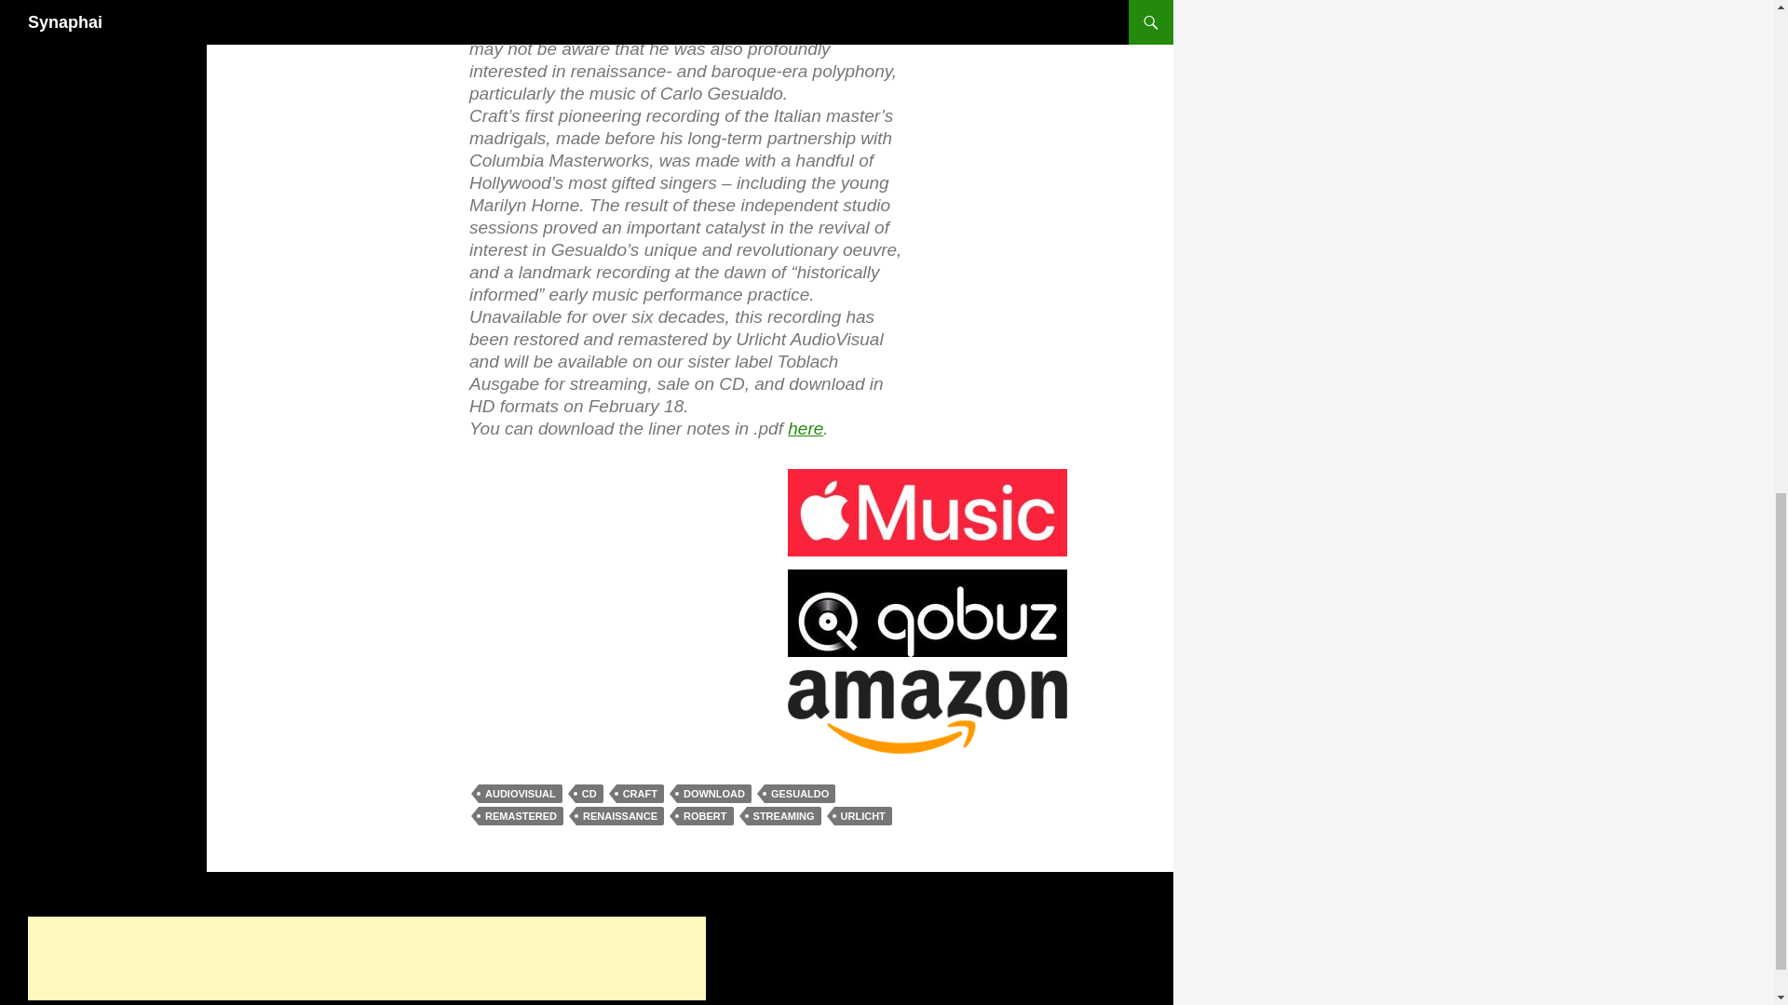 The width and height of the screenshot is (1788, 1005). What do you see at coordinates (640, 793) in the screenshot?
I see `CRAFT` at bounding box center [640, 793].